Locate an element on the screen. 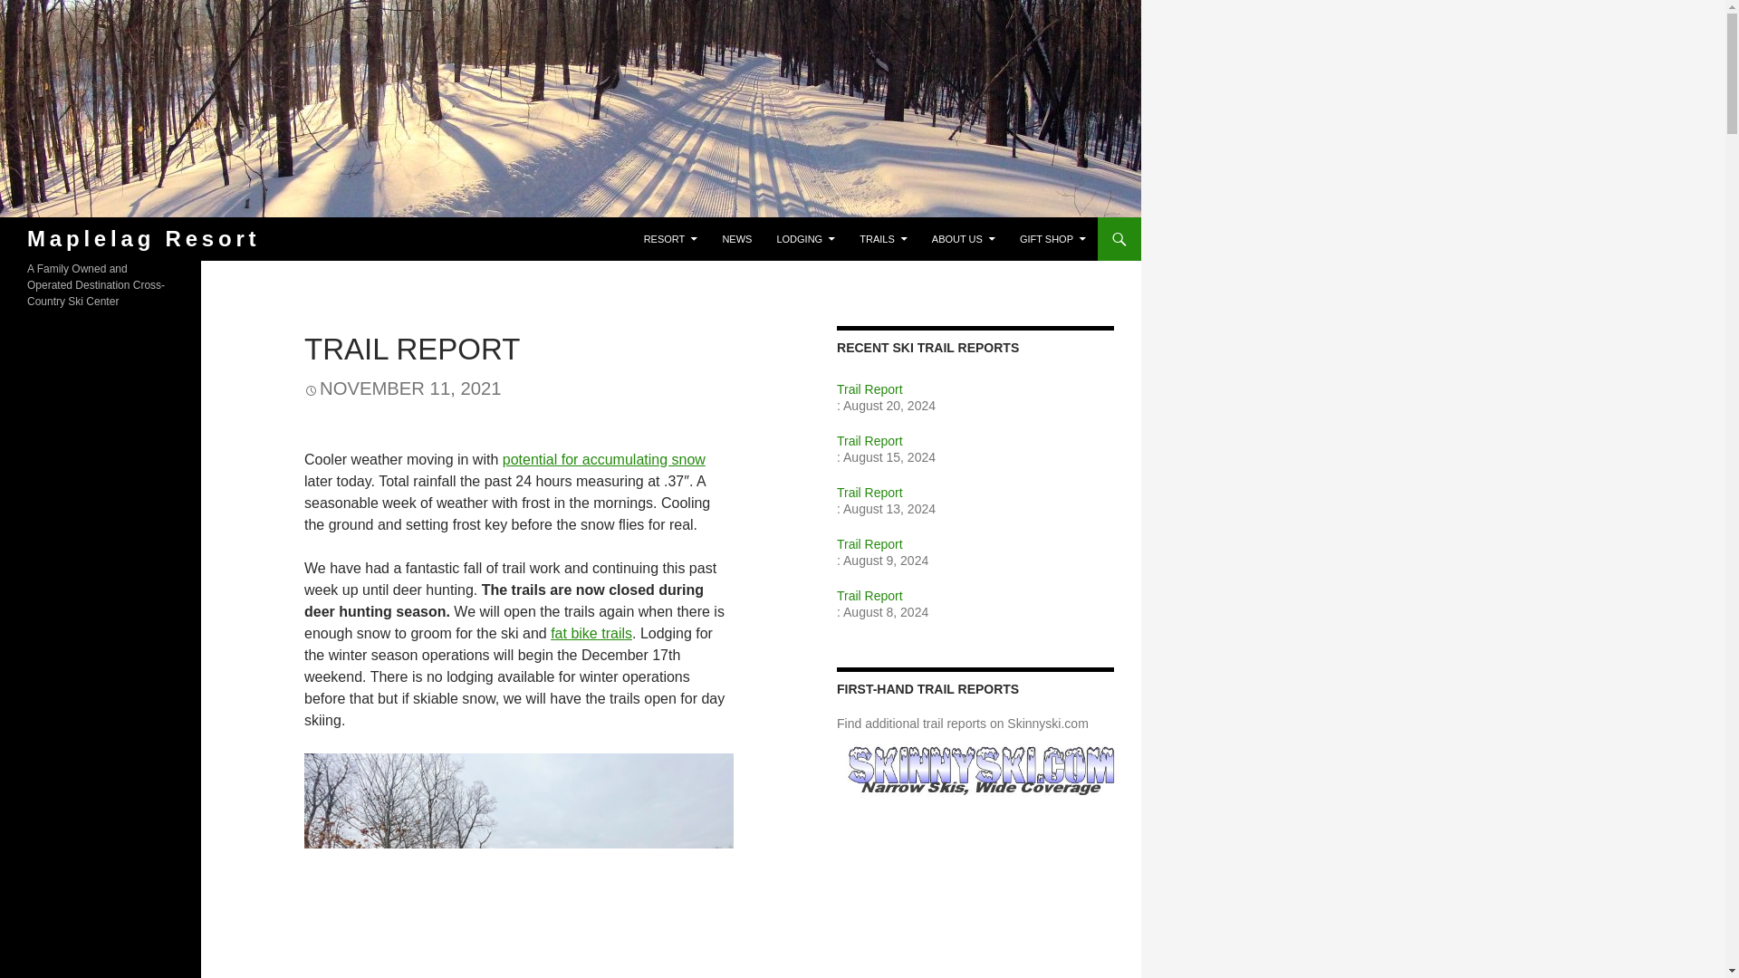  TRAILS is located at coordinates (882, 239).